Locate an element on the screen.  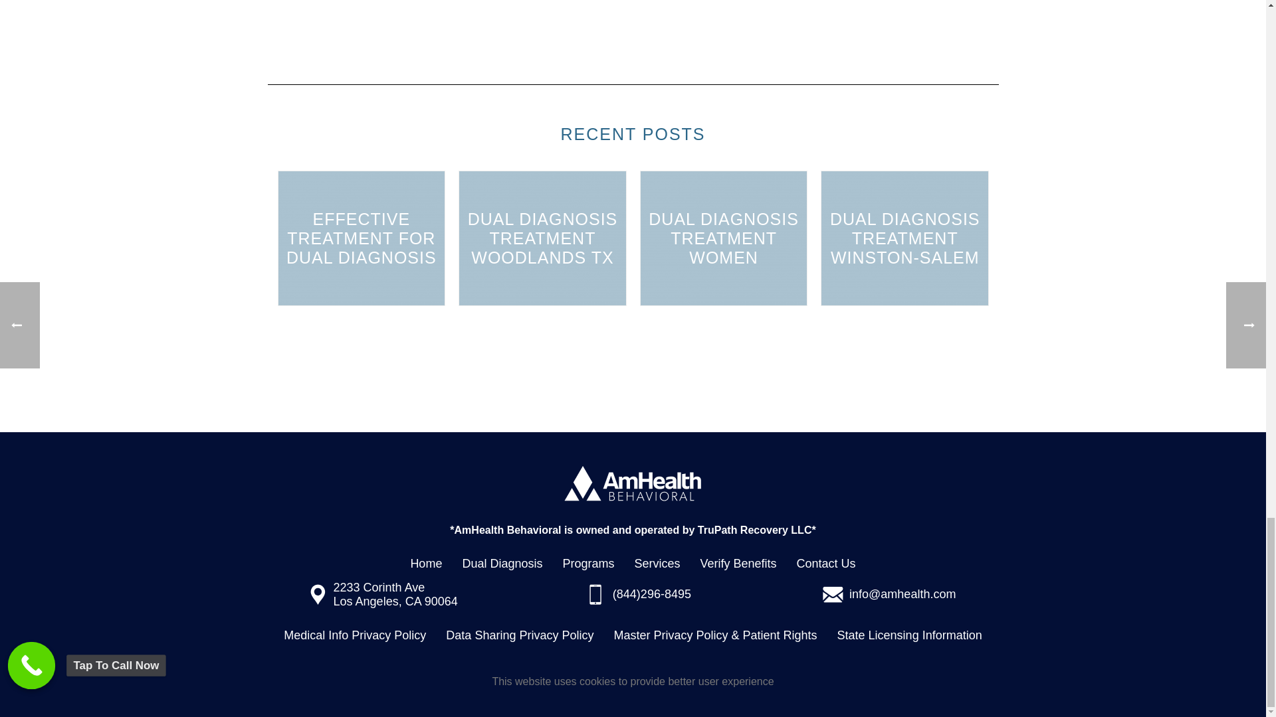
State Licensing Information is located at coordinates (909, 635).